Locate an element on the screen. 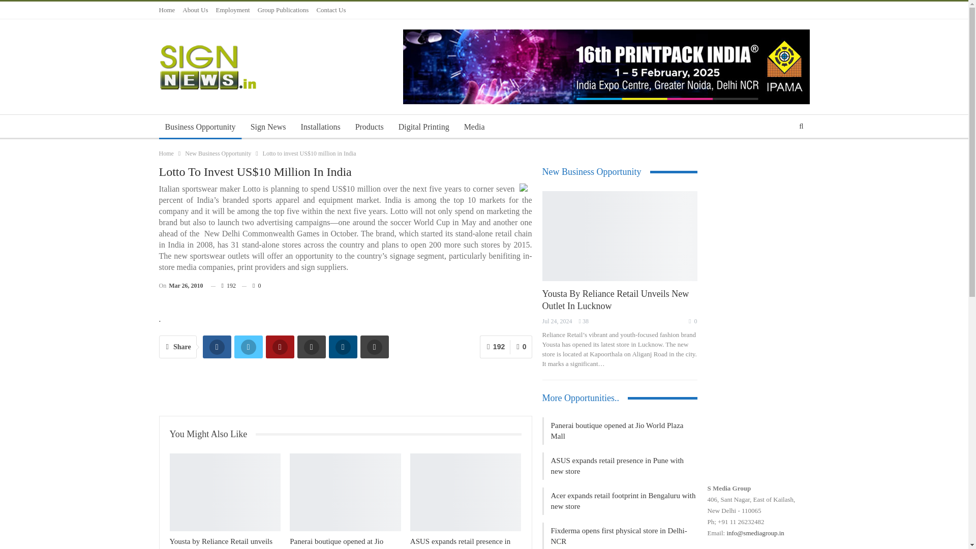  Home is located at coordinates (166, 10).